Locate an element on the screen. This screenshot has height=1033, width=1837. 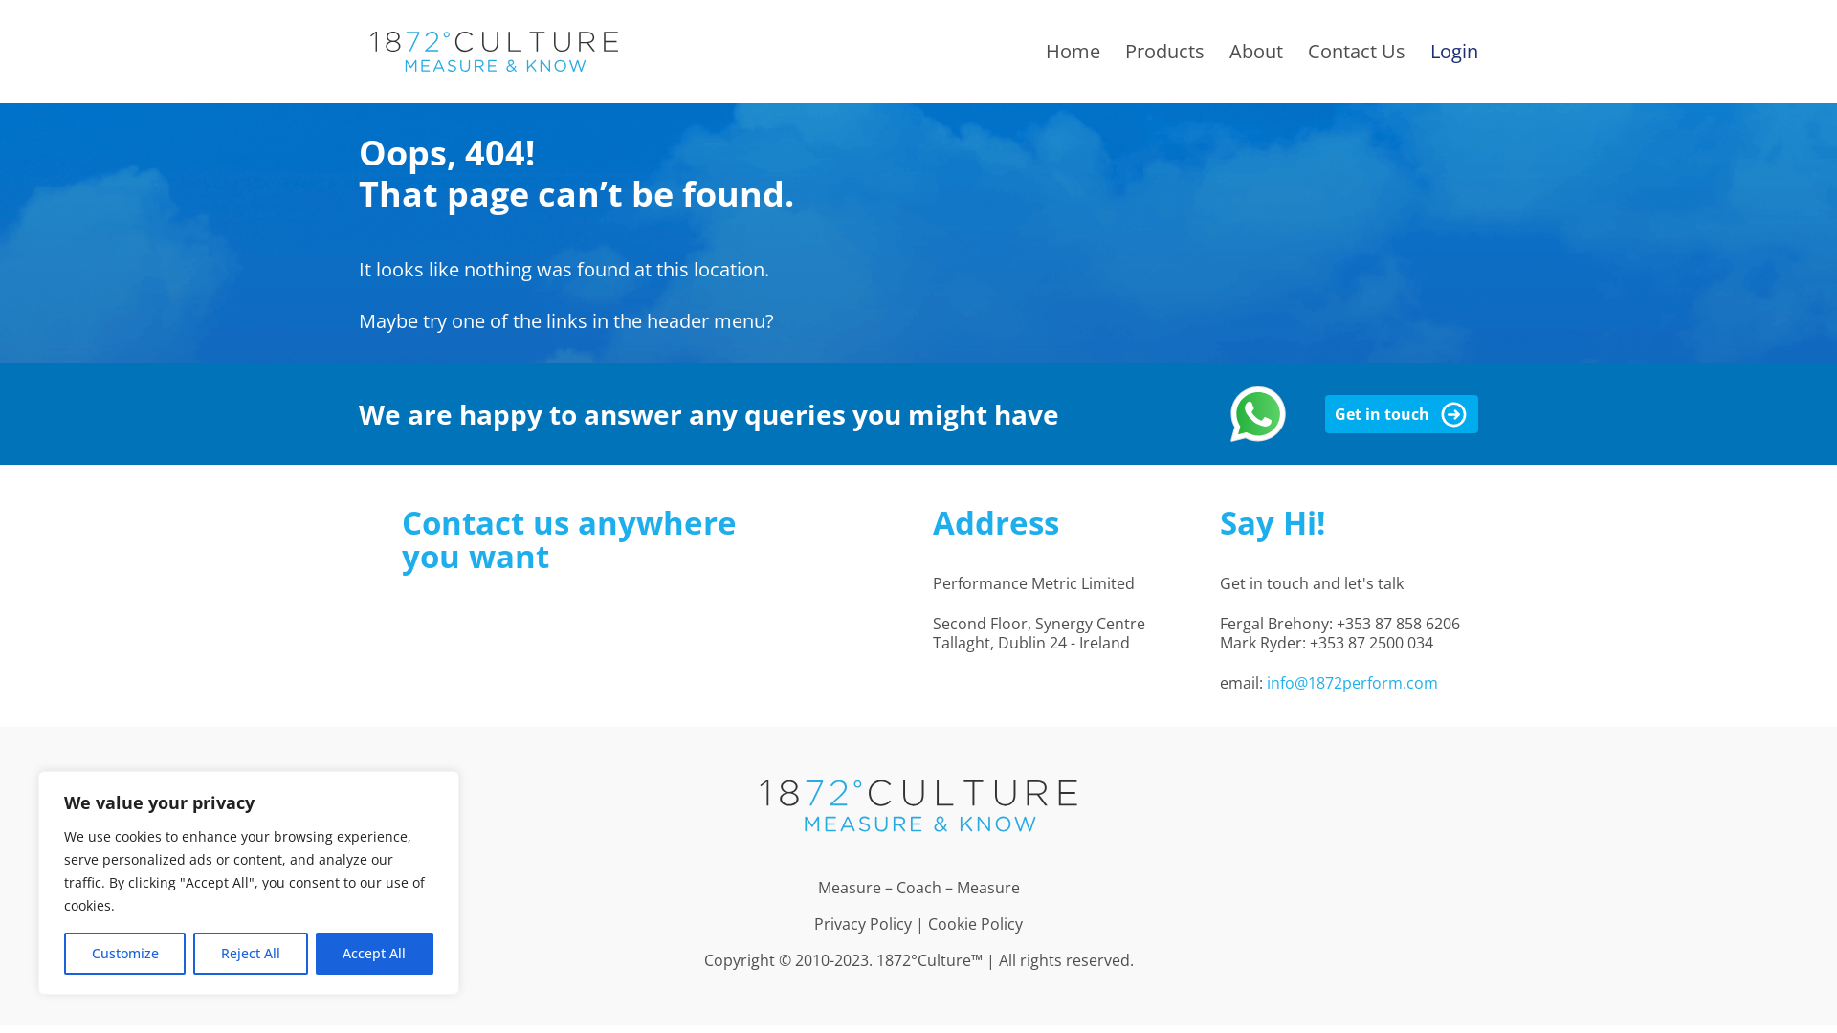
Products is located at coordinates (1165, 52).